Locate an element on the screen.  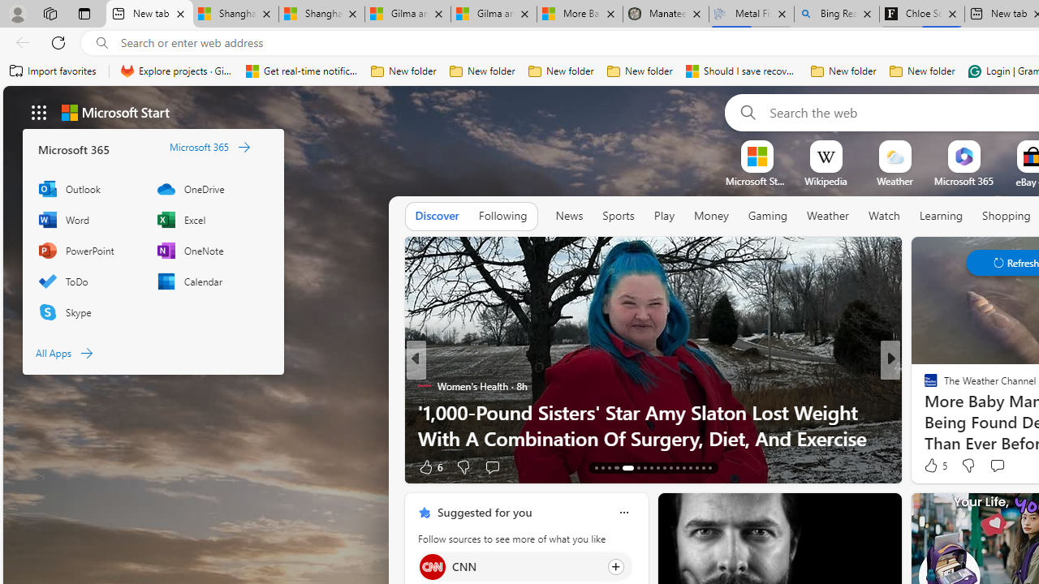
View comments 5 Comment is located at coordinates (1002, 467).